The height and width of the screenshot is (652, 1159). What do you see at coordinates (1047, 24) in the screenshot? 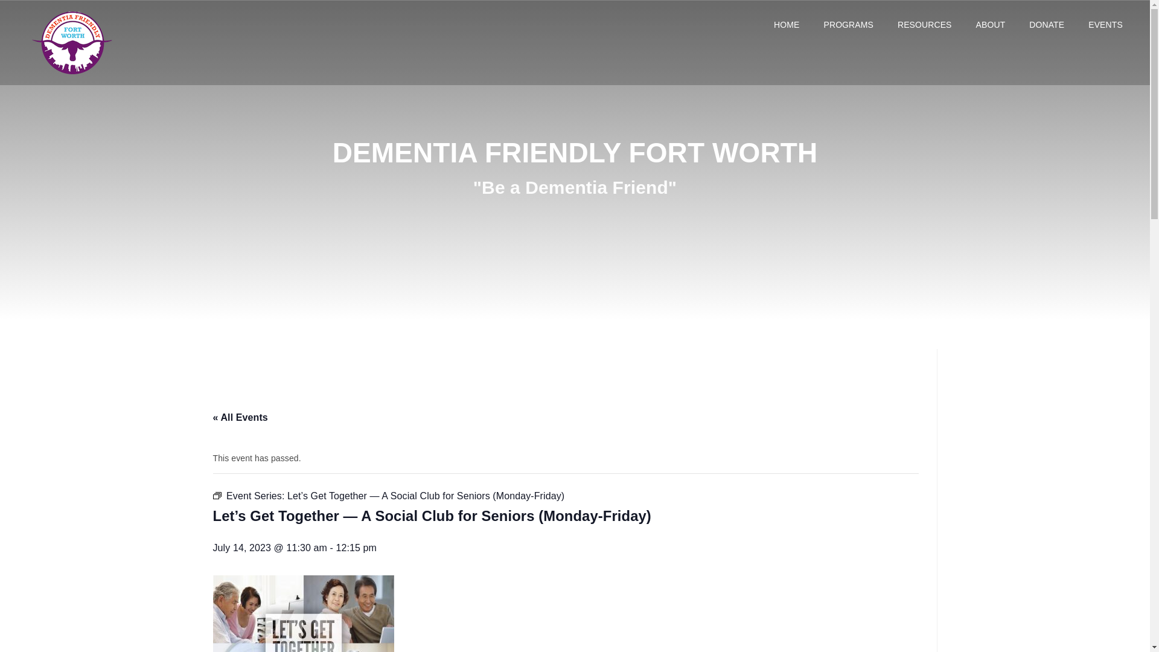
I see `DONATE` at bounding box center [1047, 24].